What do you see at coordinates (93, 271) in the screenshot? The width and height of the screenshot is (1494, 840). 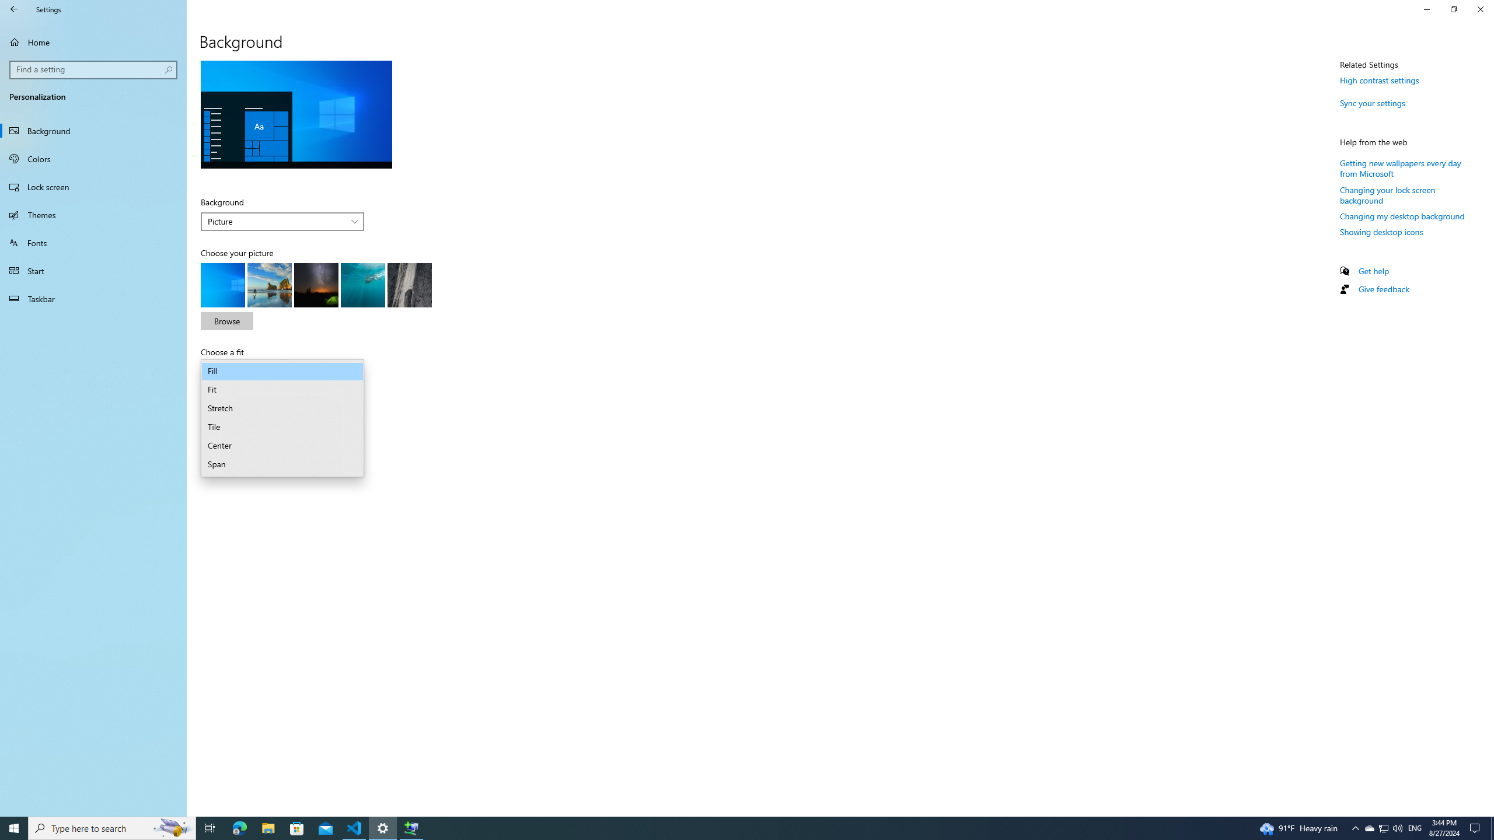 I see `Start` at bounding box center [93, 271].